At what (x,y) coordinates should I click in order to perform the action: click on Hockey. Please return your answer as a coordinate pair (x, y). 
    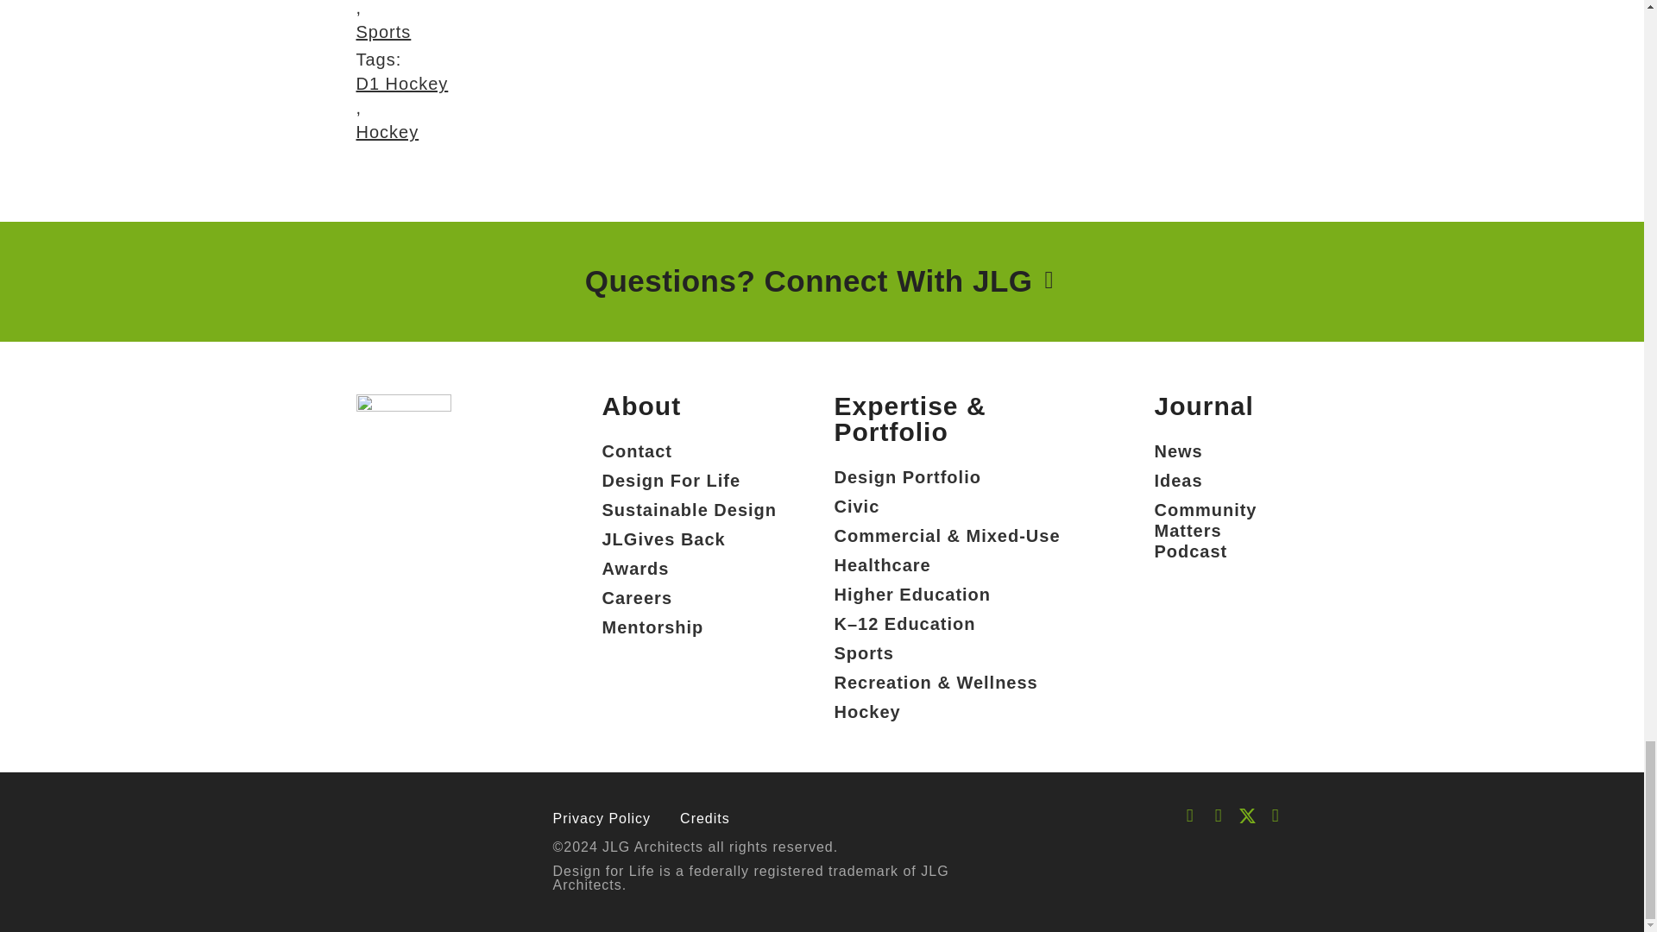
    Looking at the image, I should click on (401, 132).